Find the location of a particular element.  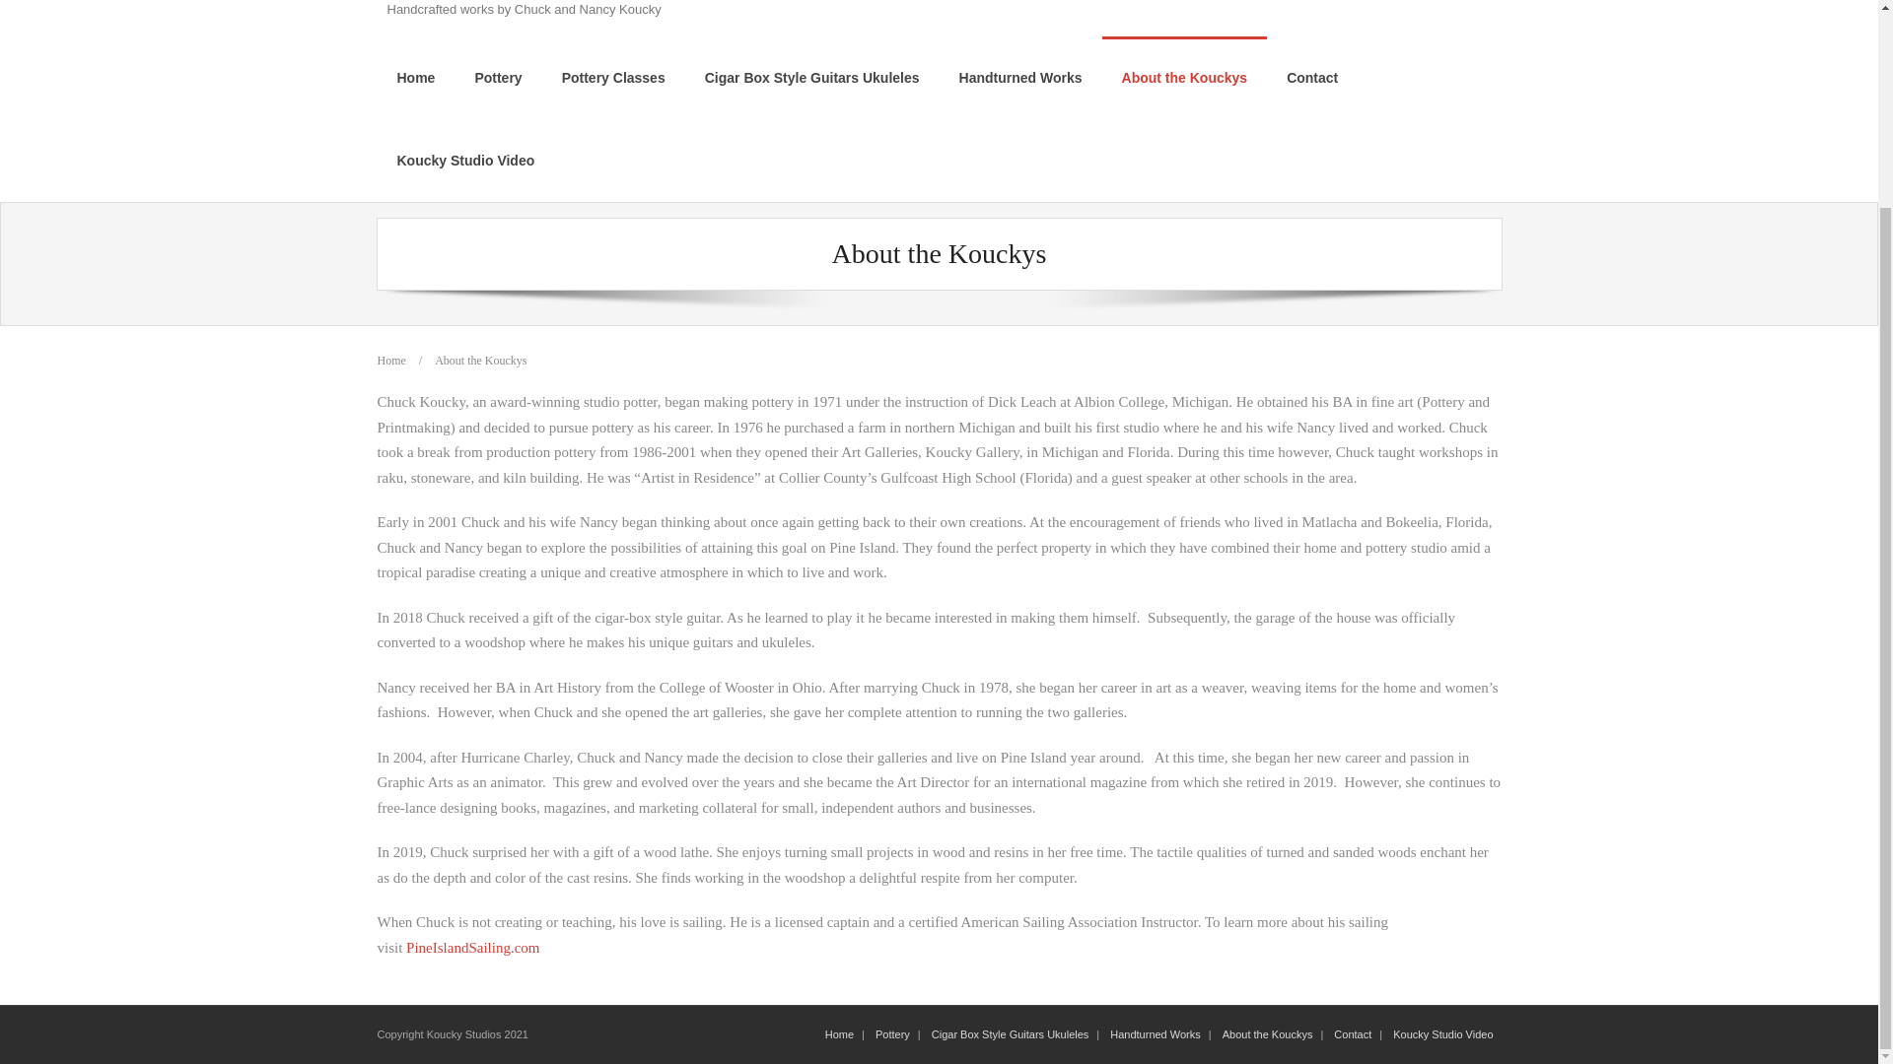

Handturned Works is located at coordinates (1156, 1034).